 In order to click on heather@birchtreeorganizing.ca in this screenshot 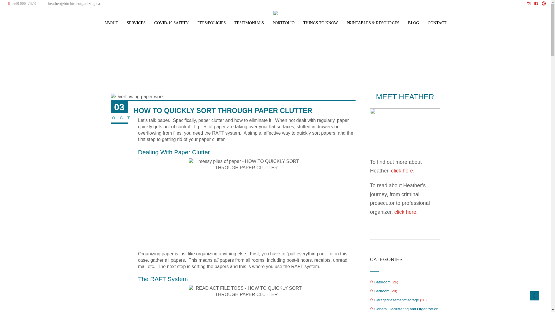, I will do `click(71, 4)`.